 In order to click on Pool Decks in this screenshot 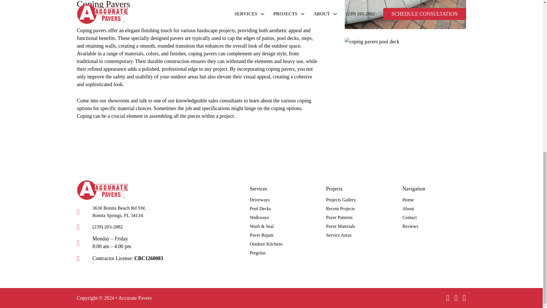, I will do `click(260, 209)`.